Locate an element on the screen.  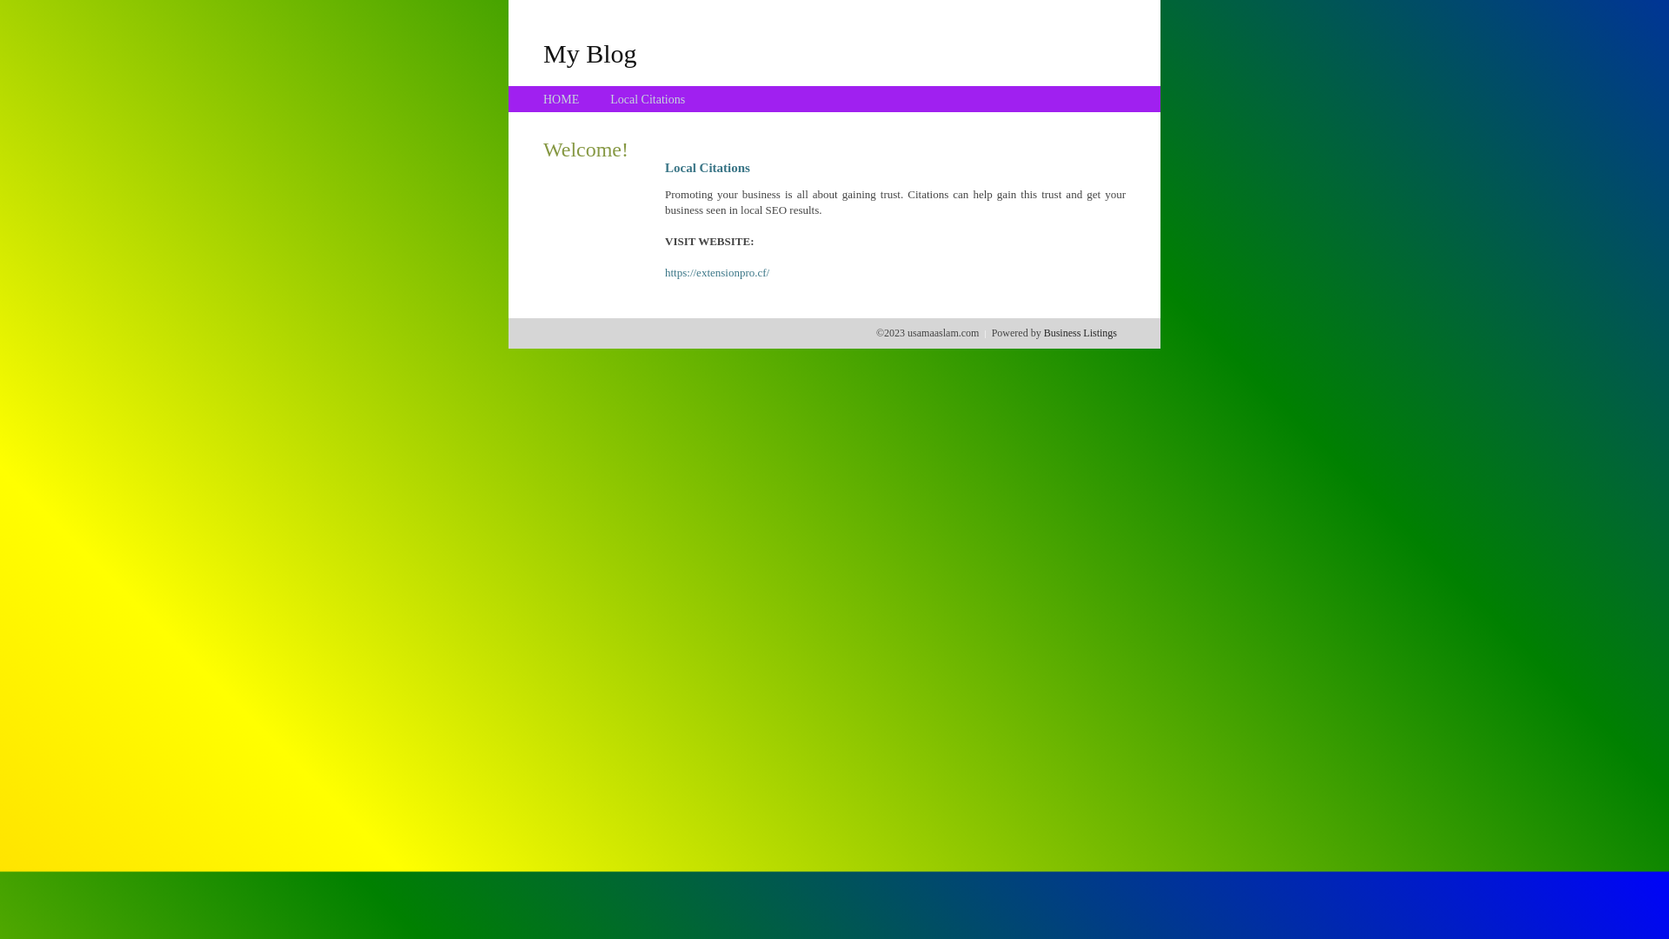
HOME is located at coordinates (562, 99).